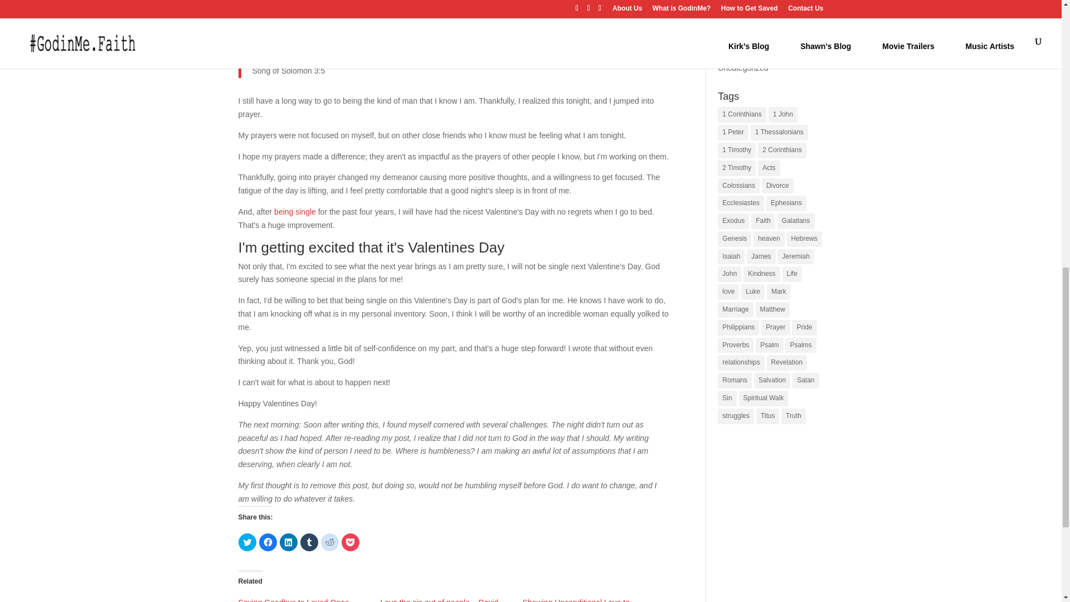  I want to click on being single, so click(294, 211).